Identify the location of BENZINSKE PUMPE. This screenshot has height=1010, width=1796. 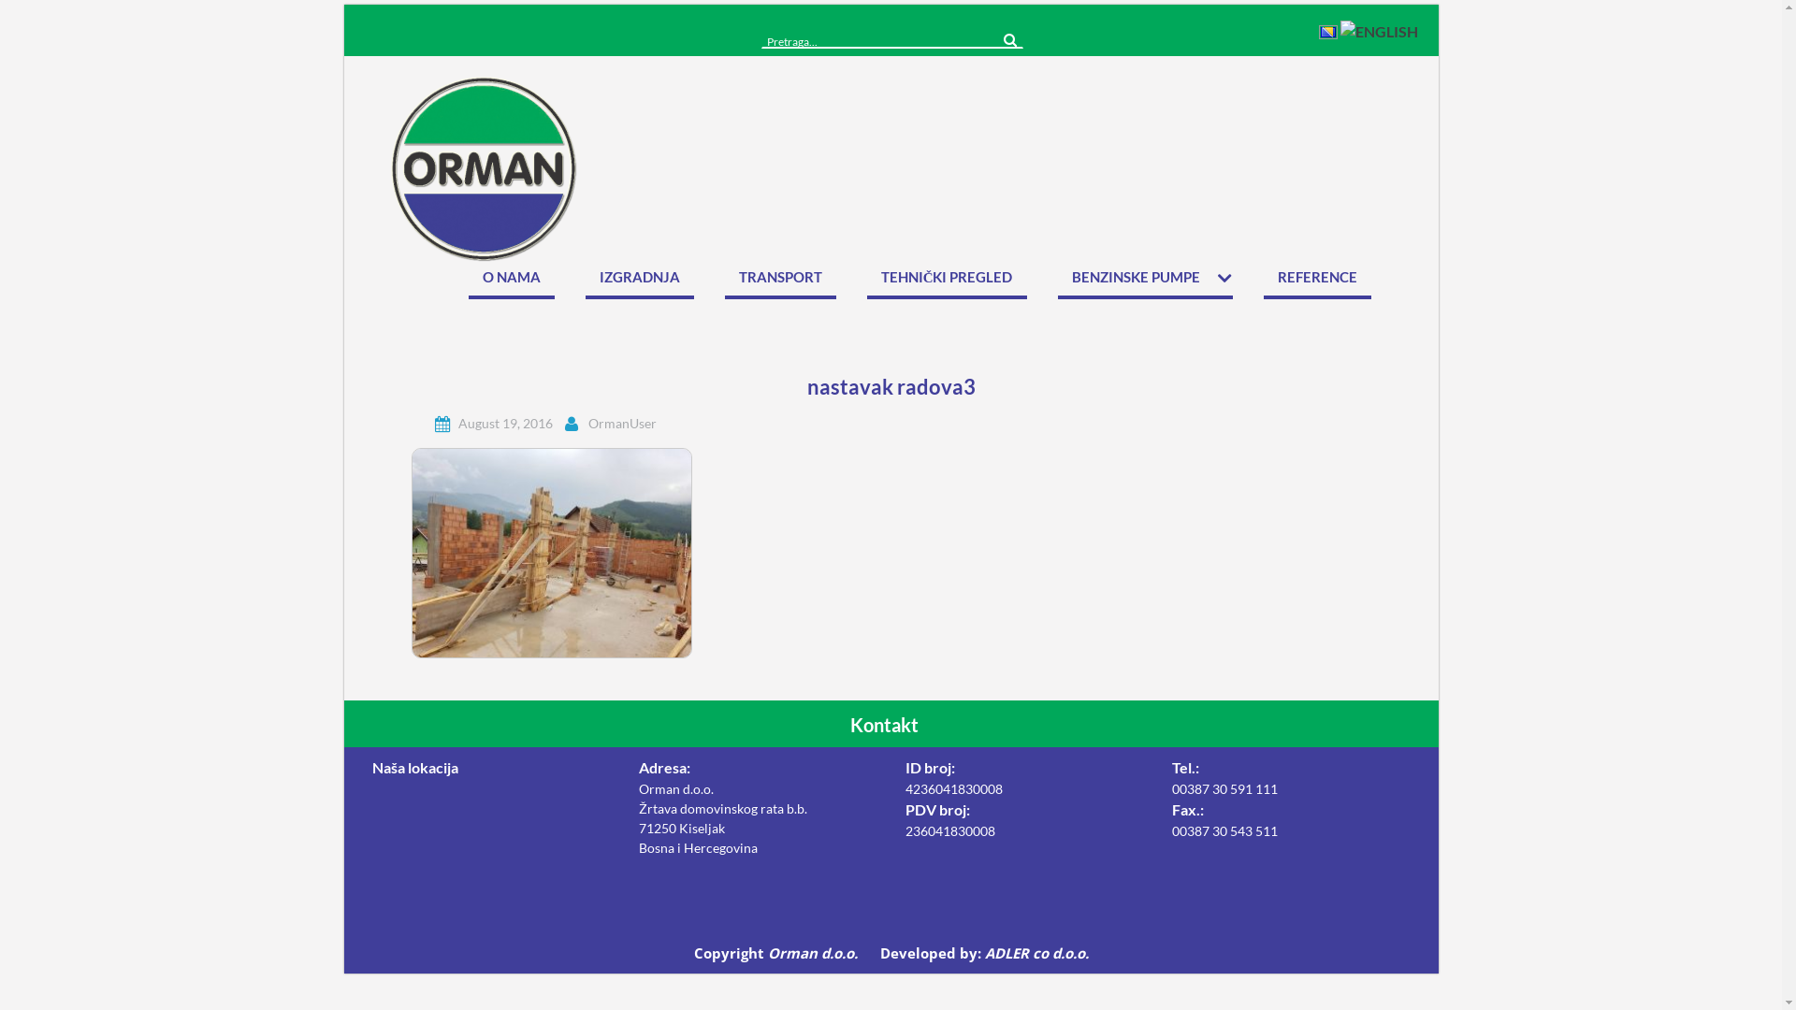
(1145, 282).